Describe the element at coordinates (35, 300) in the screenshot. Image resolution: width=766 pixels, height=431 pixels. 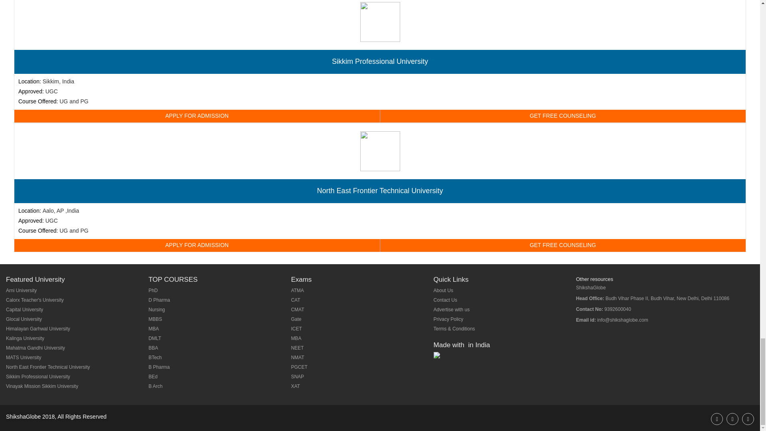
I see `Calorx Teacher's University` at that location.